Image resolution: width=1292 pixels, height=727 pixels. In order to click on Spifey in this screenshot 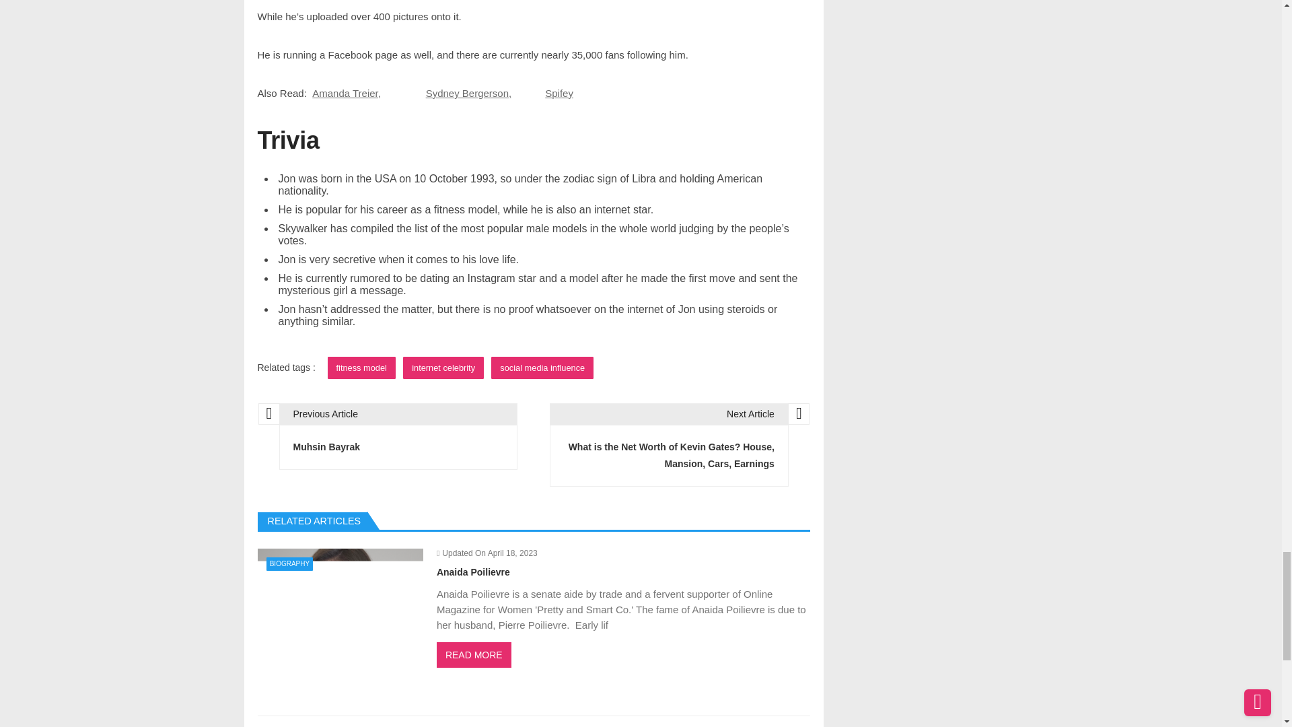, I will do `click(559, 93)`.